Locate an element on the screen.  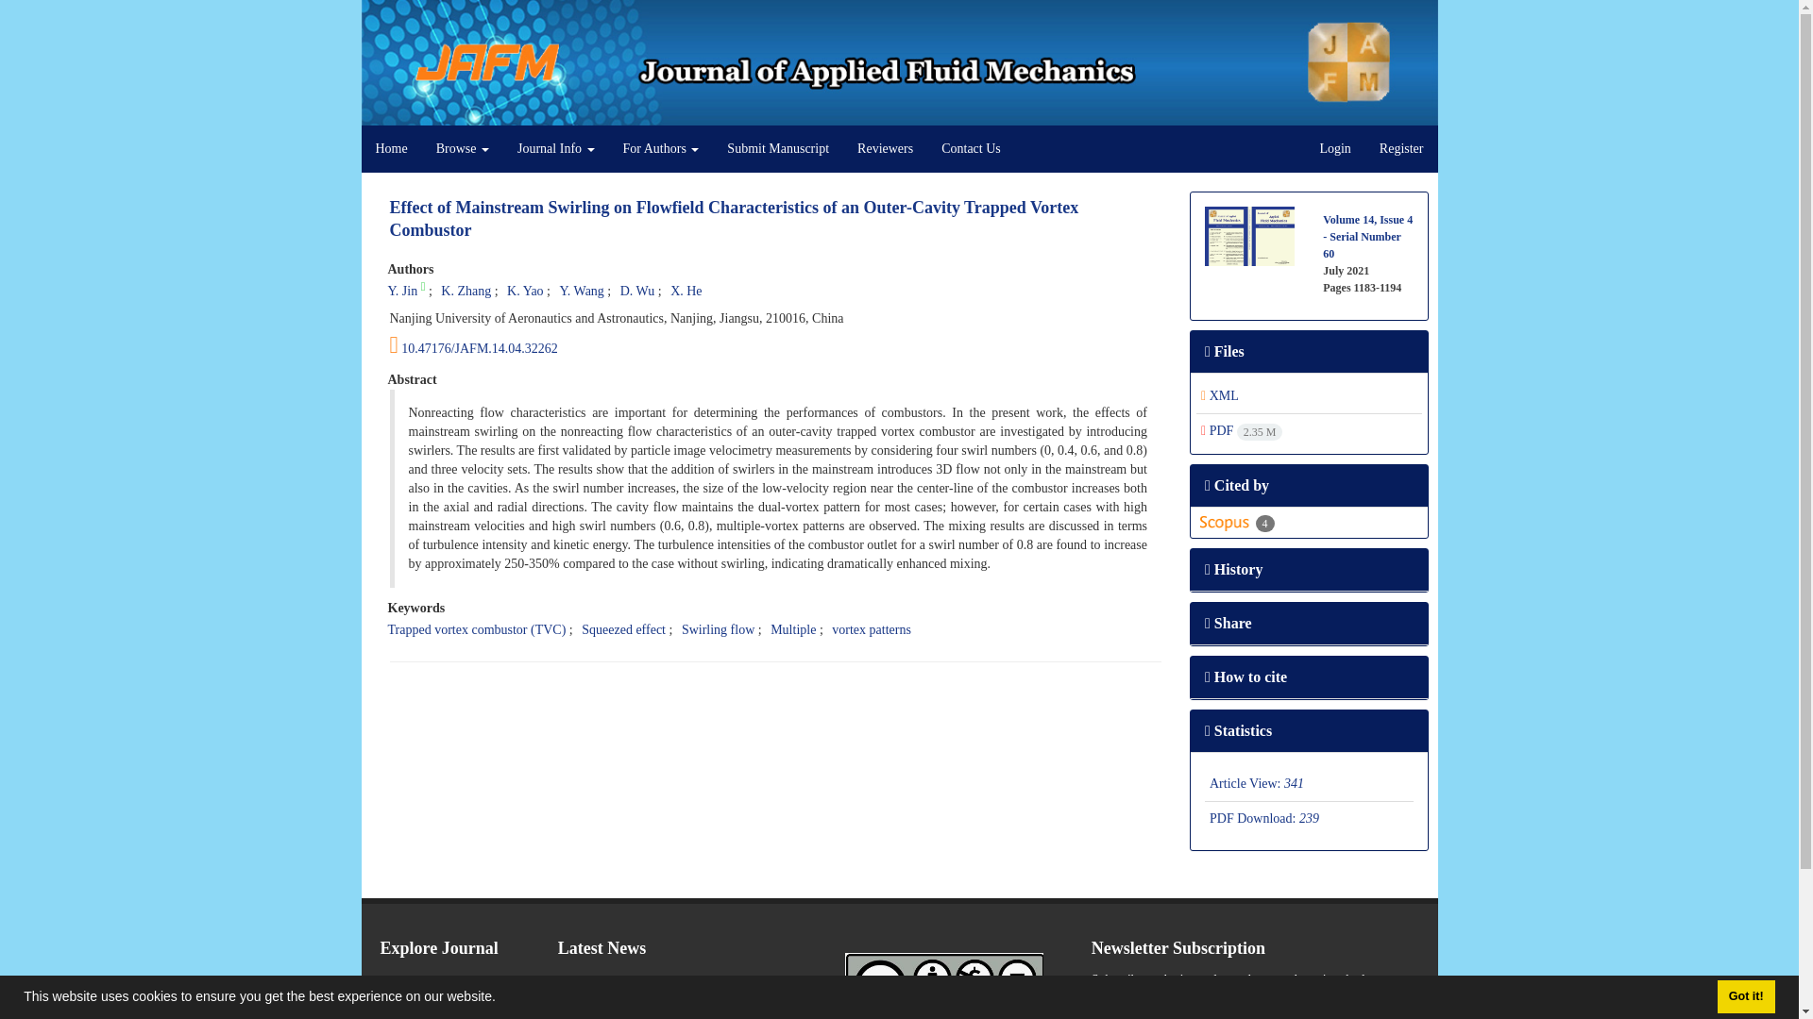
Journal Info is located at coordinates (556, 148).